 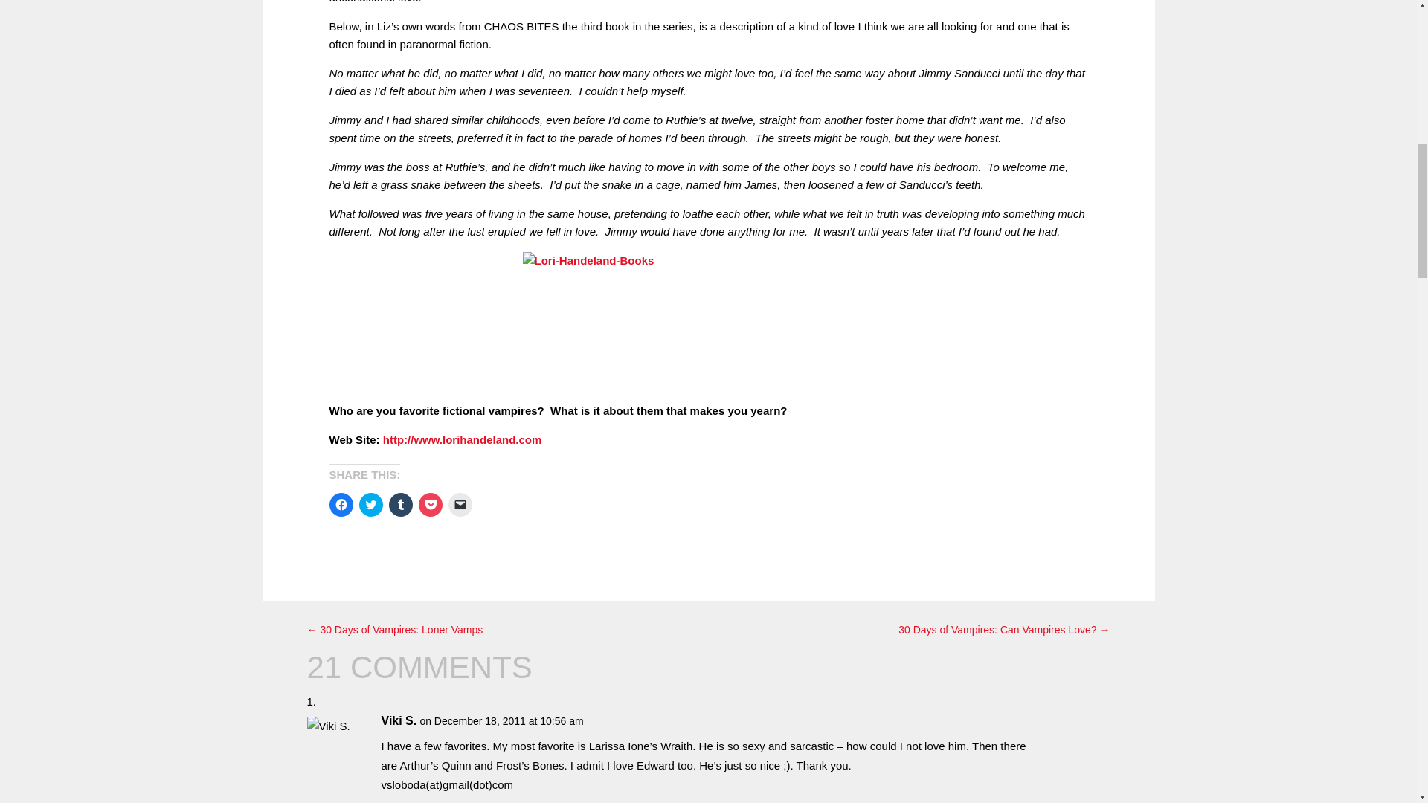 I want to click on Click to share on Pocket, so click(x=430, y=505).